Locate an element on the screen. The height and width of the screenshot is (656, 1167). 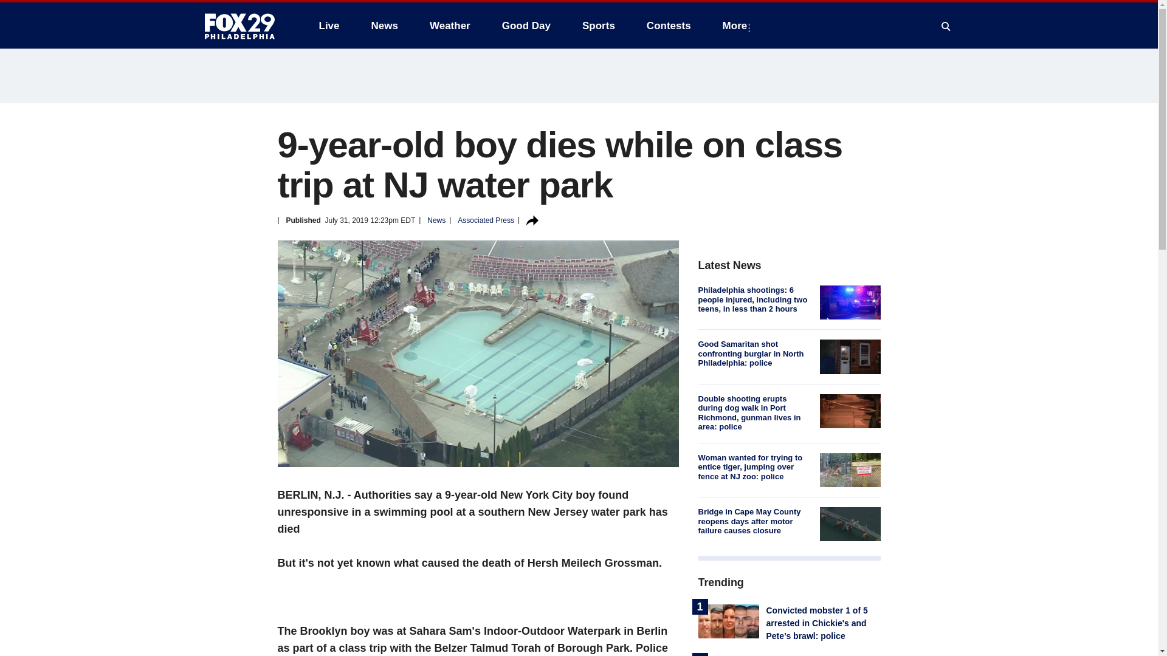
More is located at coordinates (737, 26).